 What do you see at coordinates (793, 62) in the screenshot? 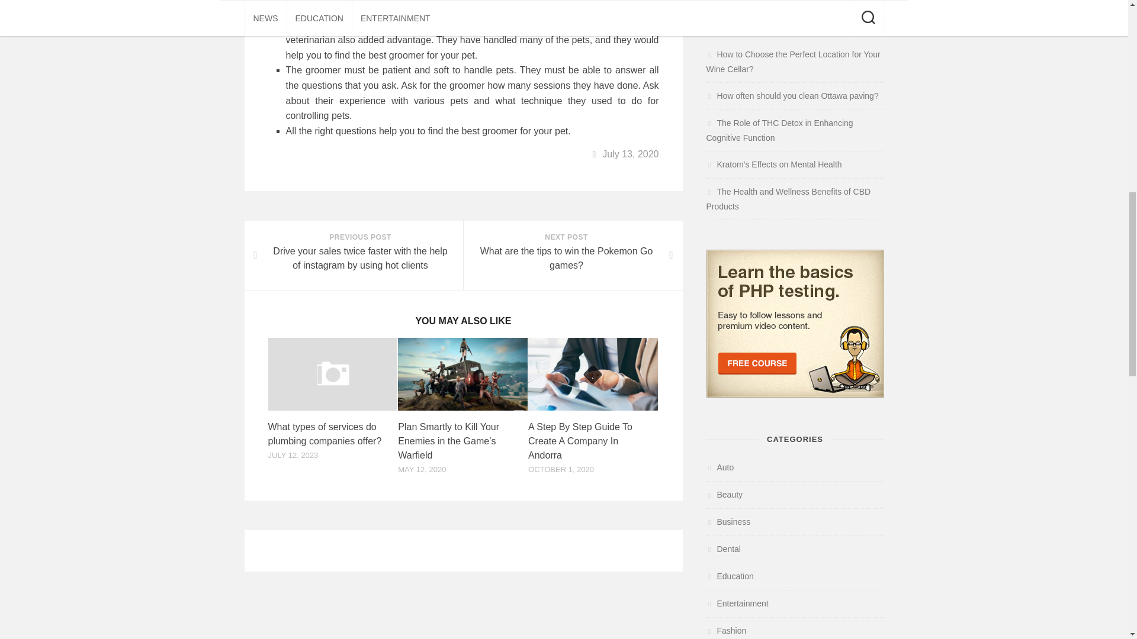
I see `How to Choose the Perfect Location for Your Wine Cellar?` at bounding box center [793, 62].